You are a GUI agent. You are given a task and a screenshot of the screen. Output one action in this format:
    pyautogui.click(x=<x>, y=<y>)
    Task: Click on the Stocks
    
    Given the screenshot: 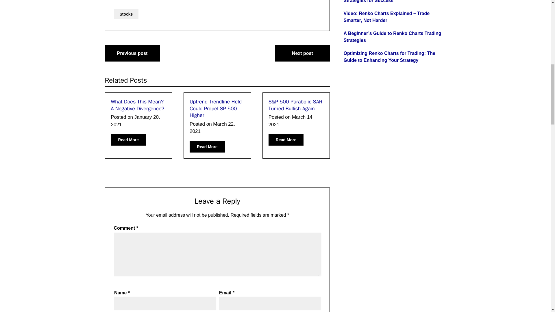 What is the action you would take?
    pyautogui.click(x=126, y=14)
    